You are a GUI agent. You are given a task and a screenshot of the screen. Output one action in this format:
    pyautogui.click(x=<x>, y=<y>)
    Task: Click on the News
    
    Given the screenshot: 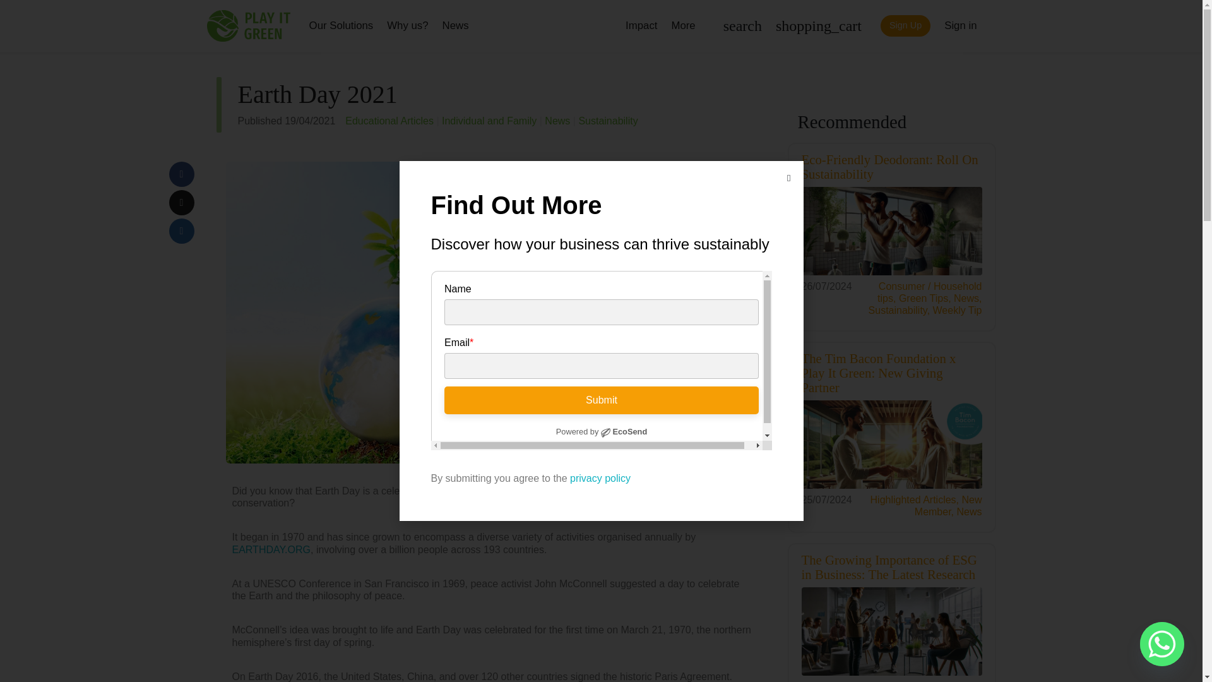 What is the action you would take?
    pyautogui.click(x=456, y=25)
    